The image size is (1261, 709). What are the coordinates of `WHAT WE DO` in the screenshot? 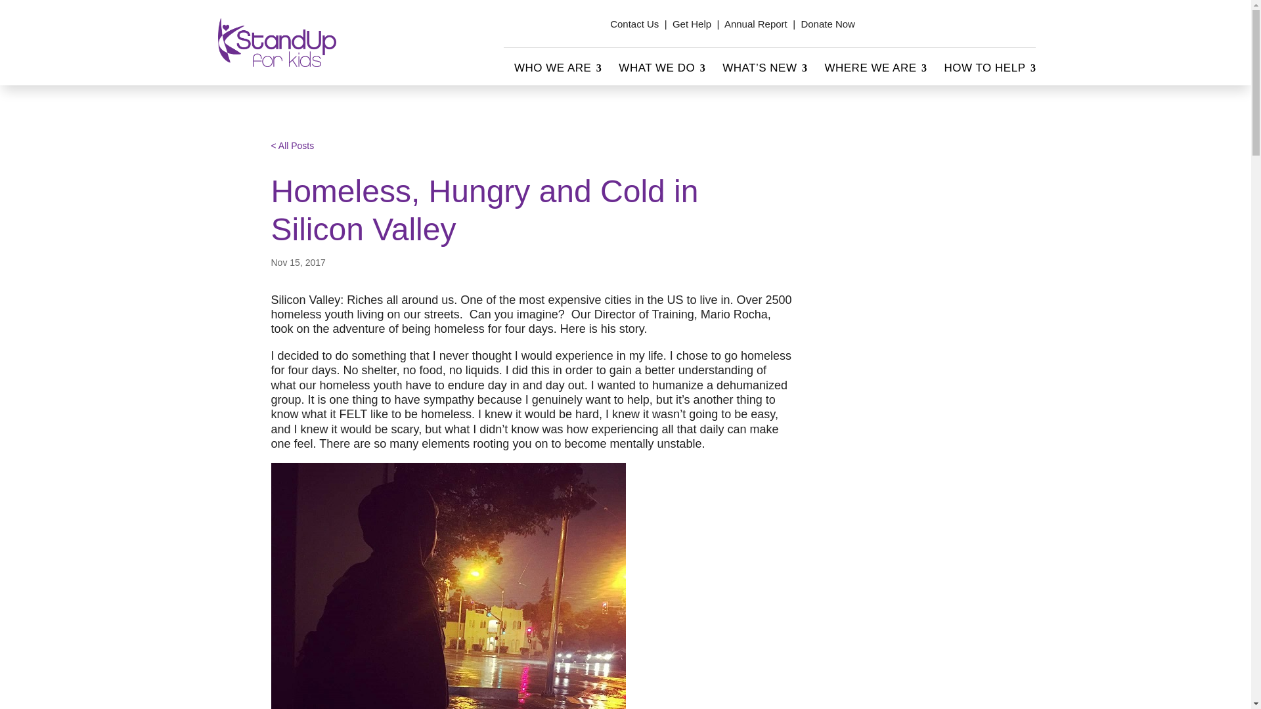 It's located at (661, 71).